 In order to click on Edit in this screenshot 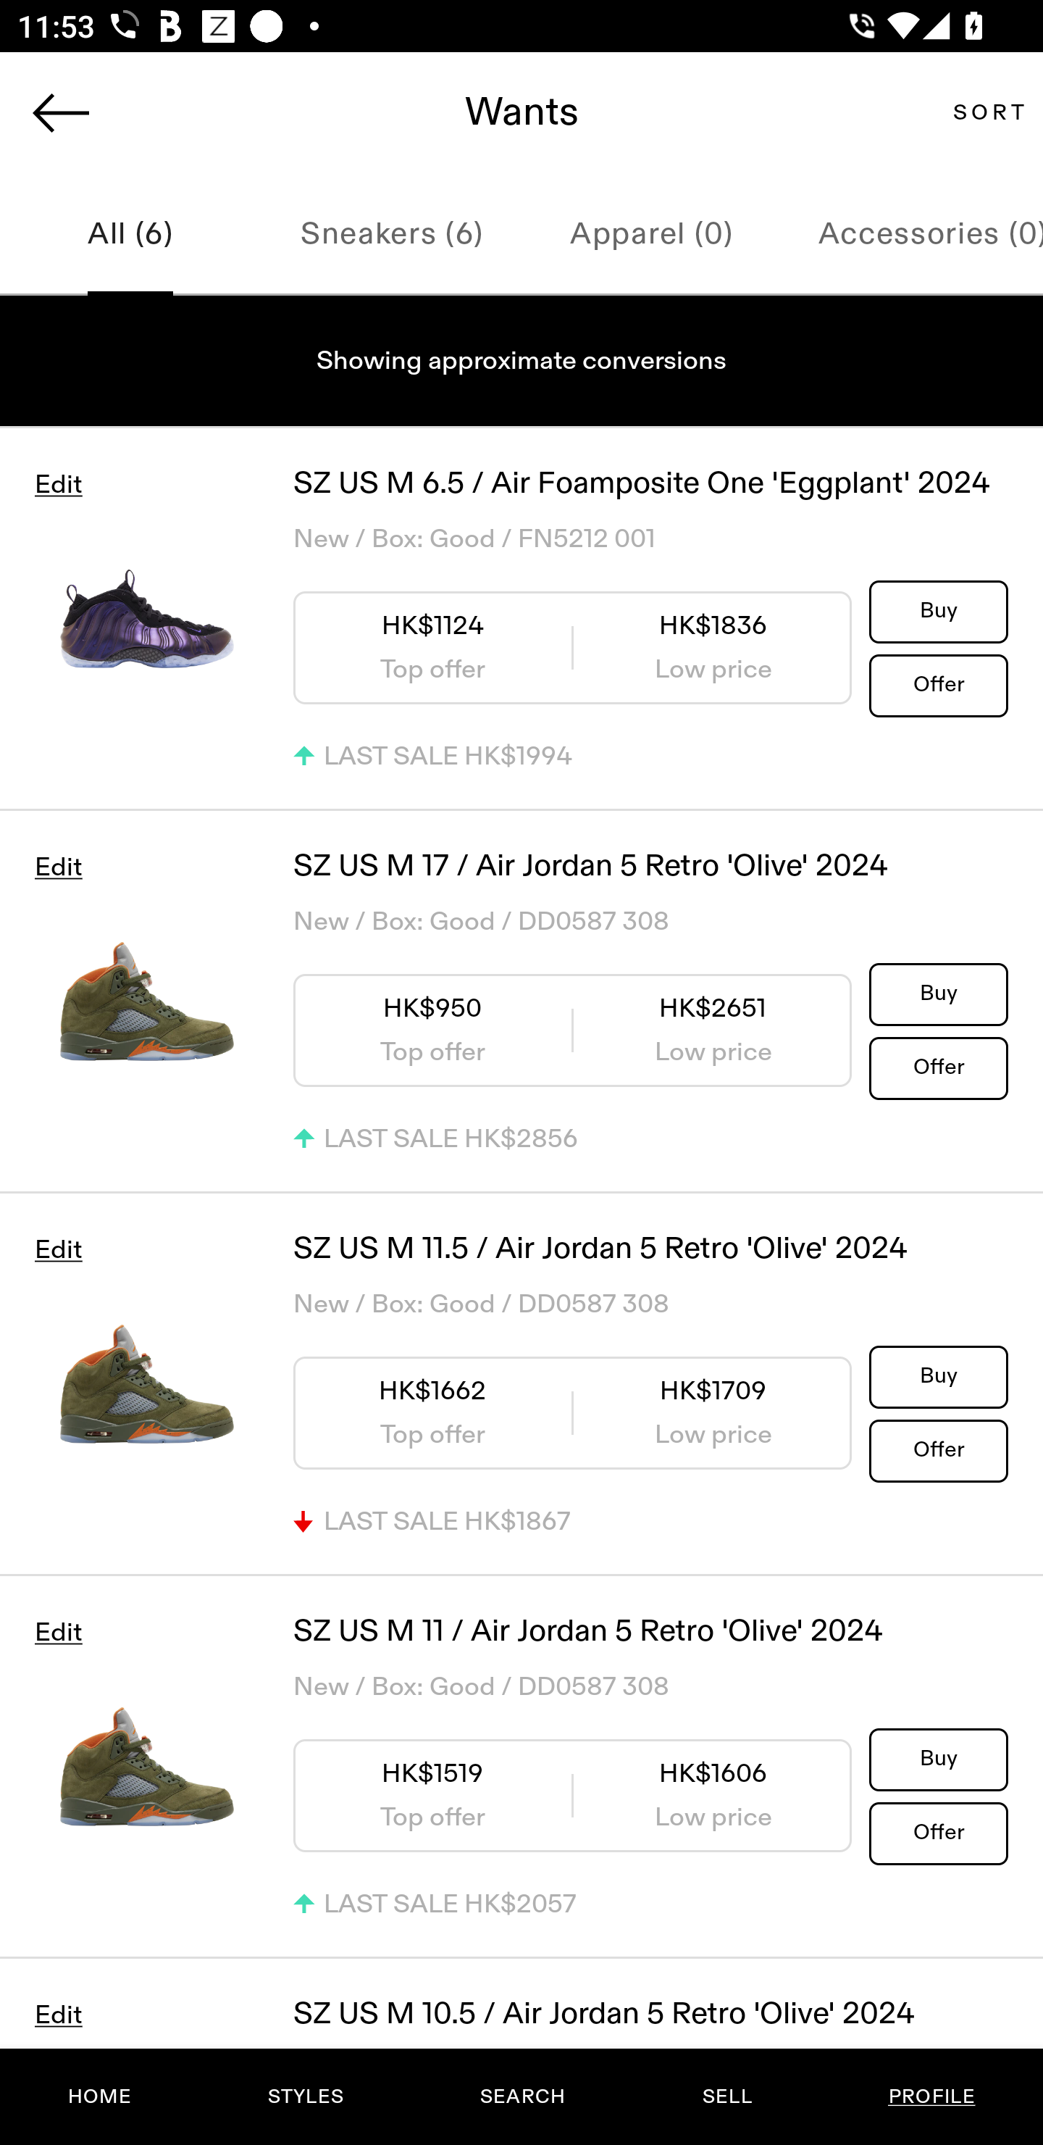, I will do `click(58, 867)`.